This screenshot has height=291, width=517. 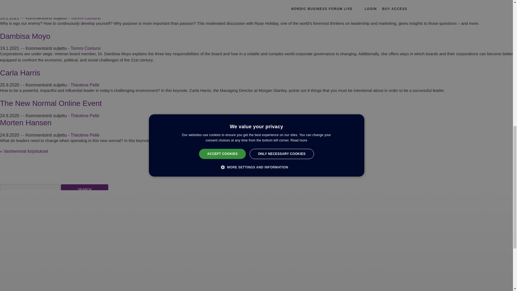 I want to click on Ryan Holiday, so click(x=23, y=5).